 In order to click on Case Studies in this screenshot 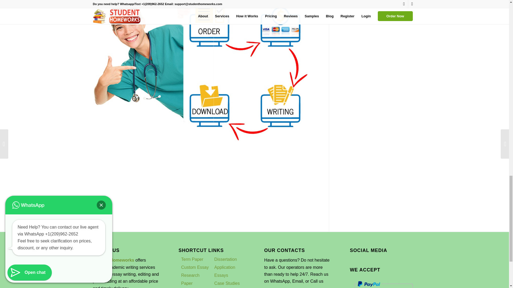, I will do `click(227, 283)`.